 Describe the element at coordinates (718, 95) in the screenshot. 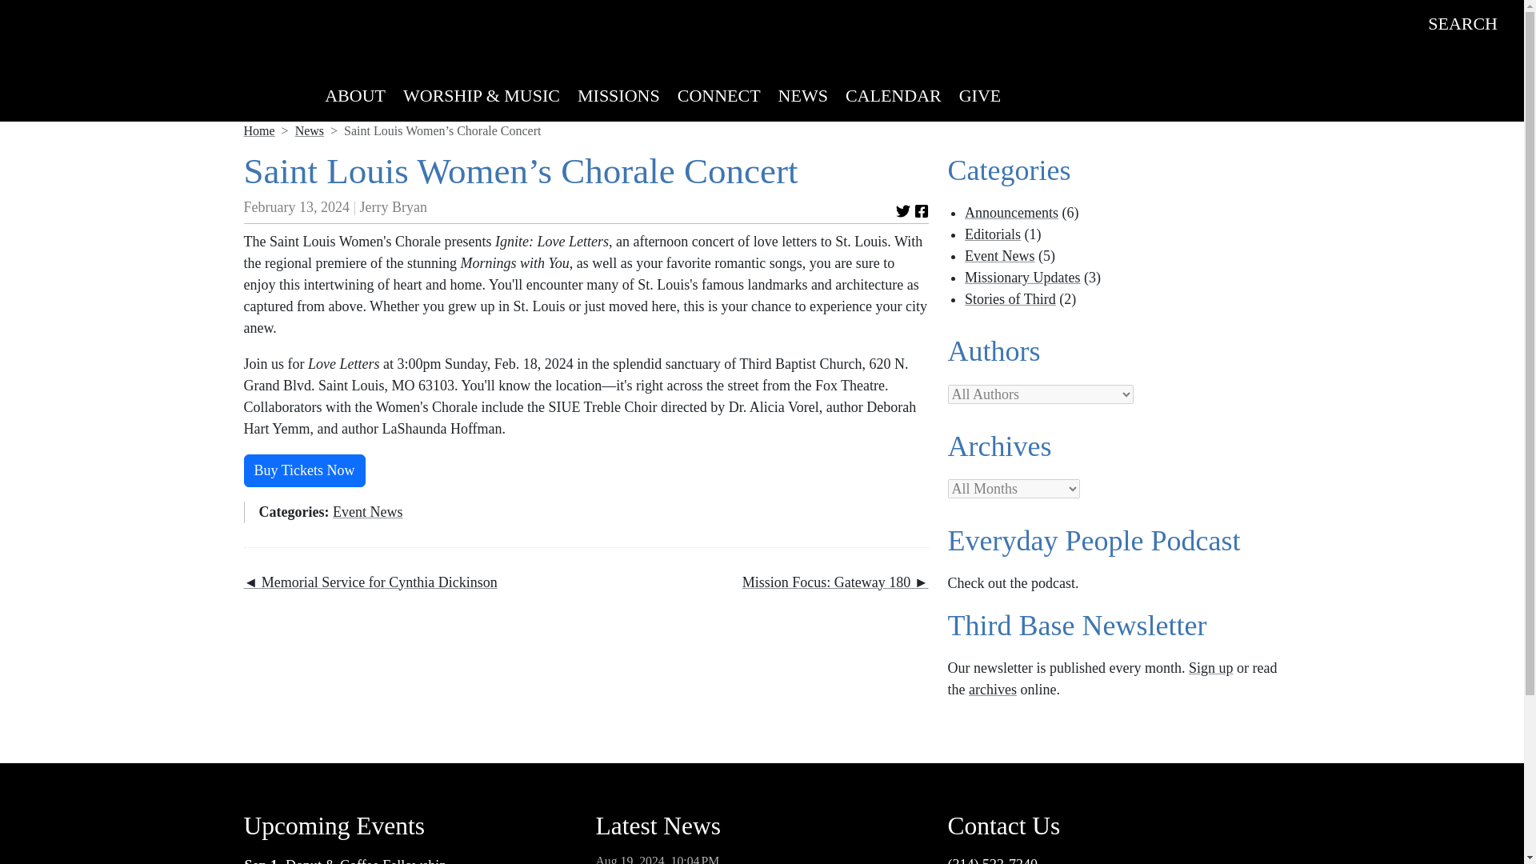

I see `CONNECT` at that location.